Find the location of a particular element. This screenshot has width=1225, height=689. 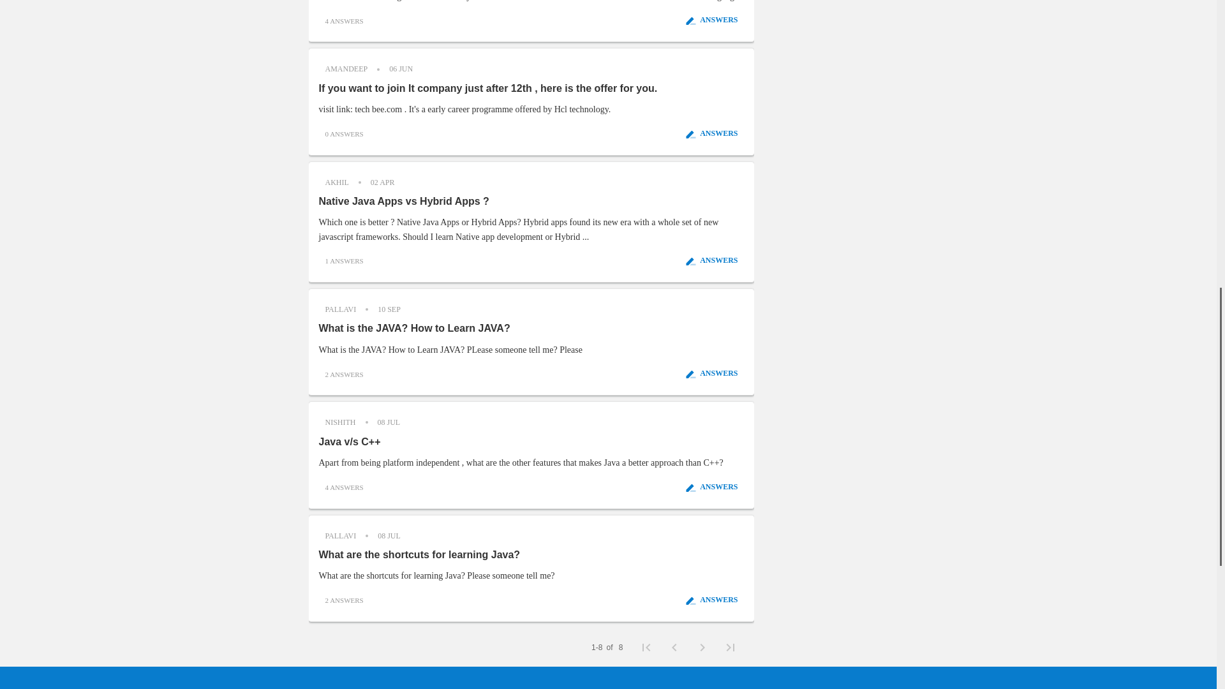

previous is located at coordinates (674, 647).